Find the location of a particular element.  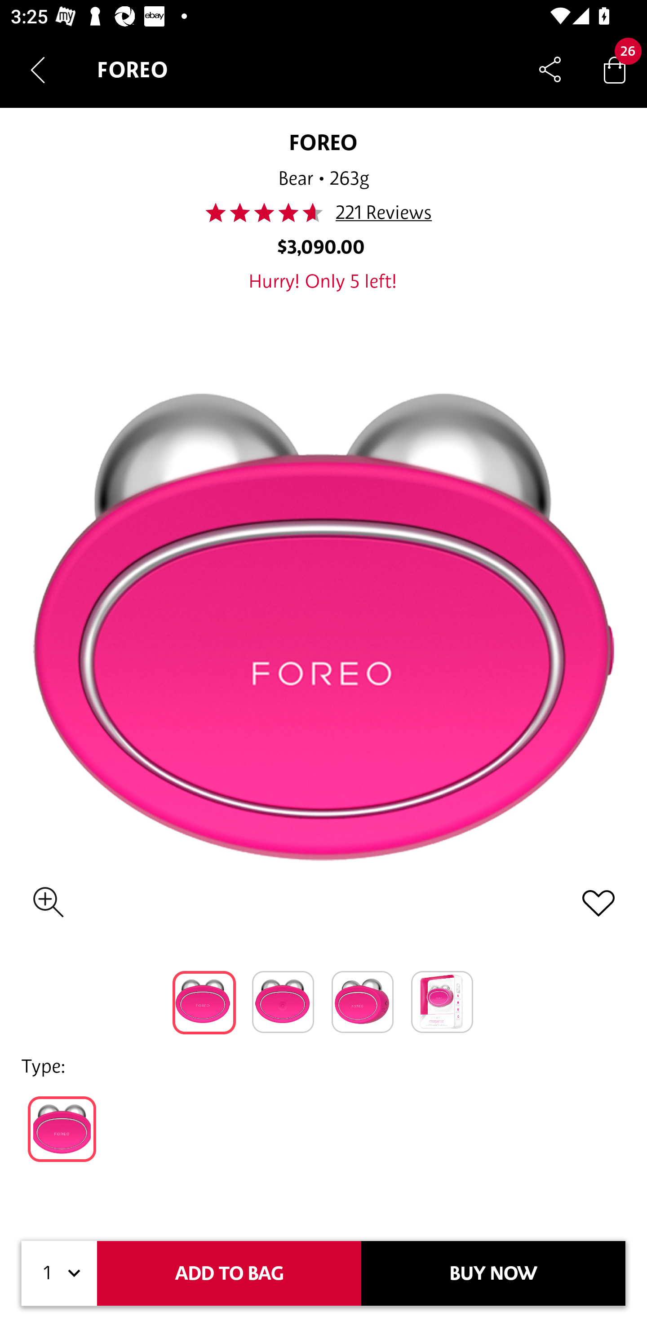

ADD TO BAG is located at coordinates (229, 1273).